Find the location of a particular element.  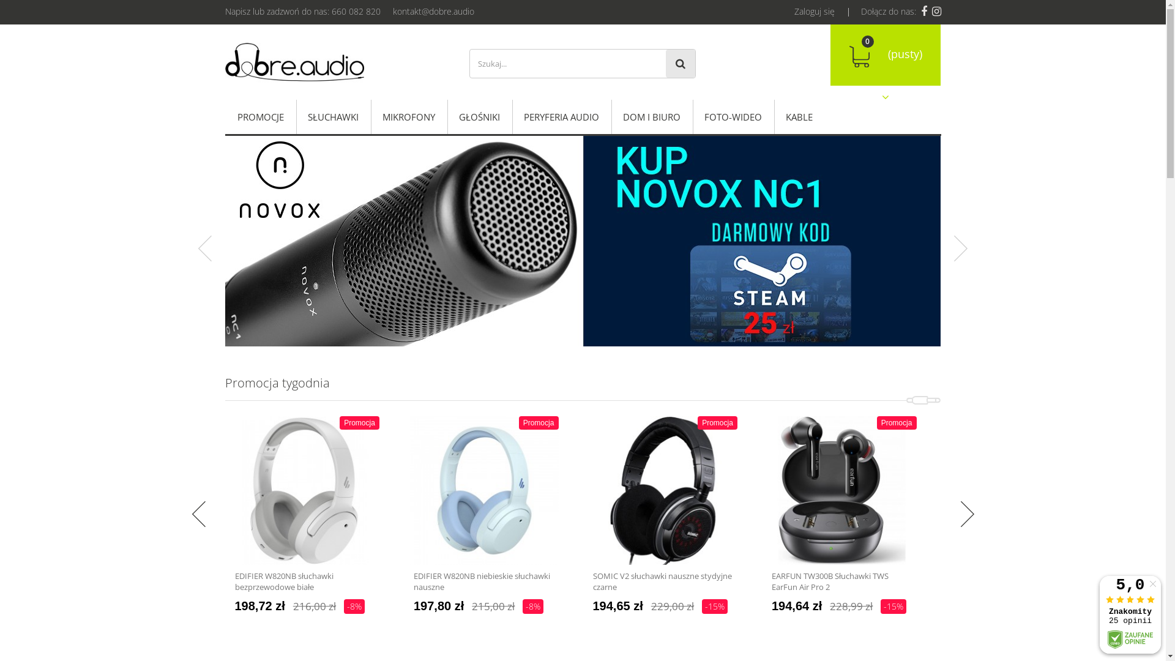

KABLE is located at coordinates (799, 117).